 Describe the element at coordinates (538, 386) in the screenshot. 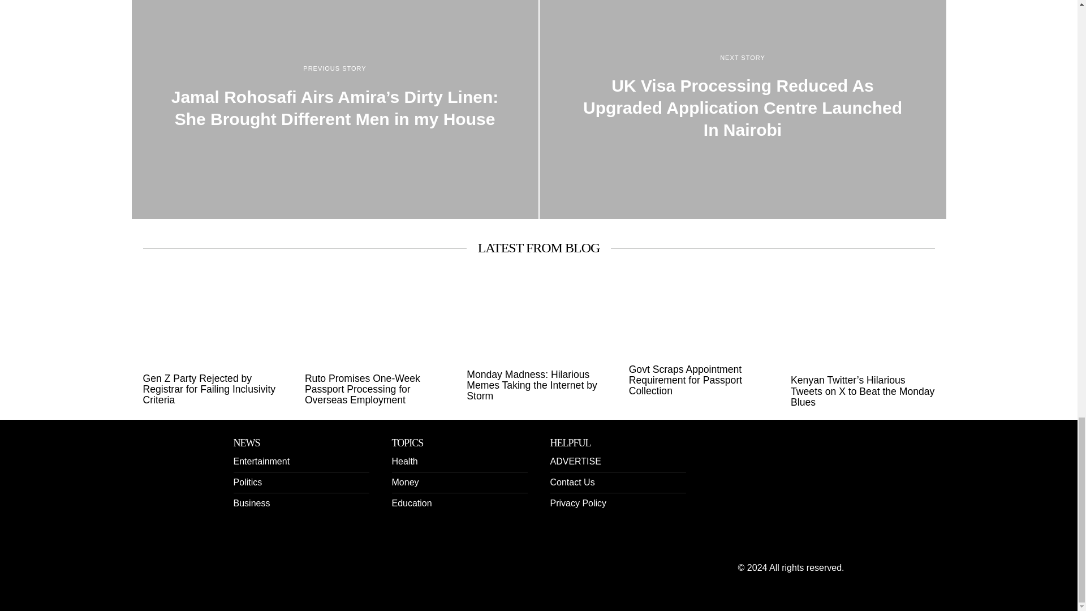

I see `Monday Madness: Hilarious Memes Taking the Internet by Storm` at that location.